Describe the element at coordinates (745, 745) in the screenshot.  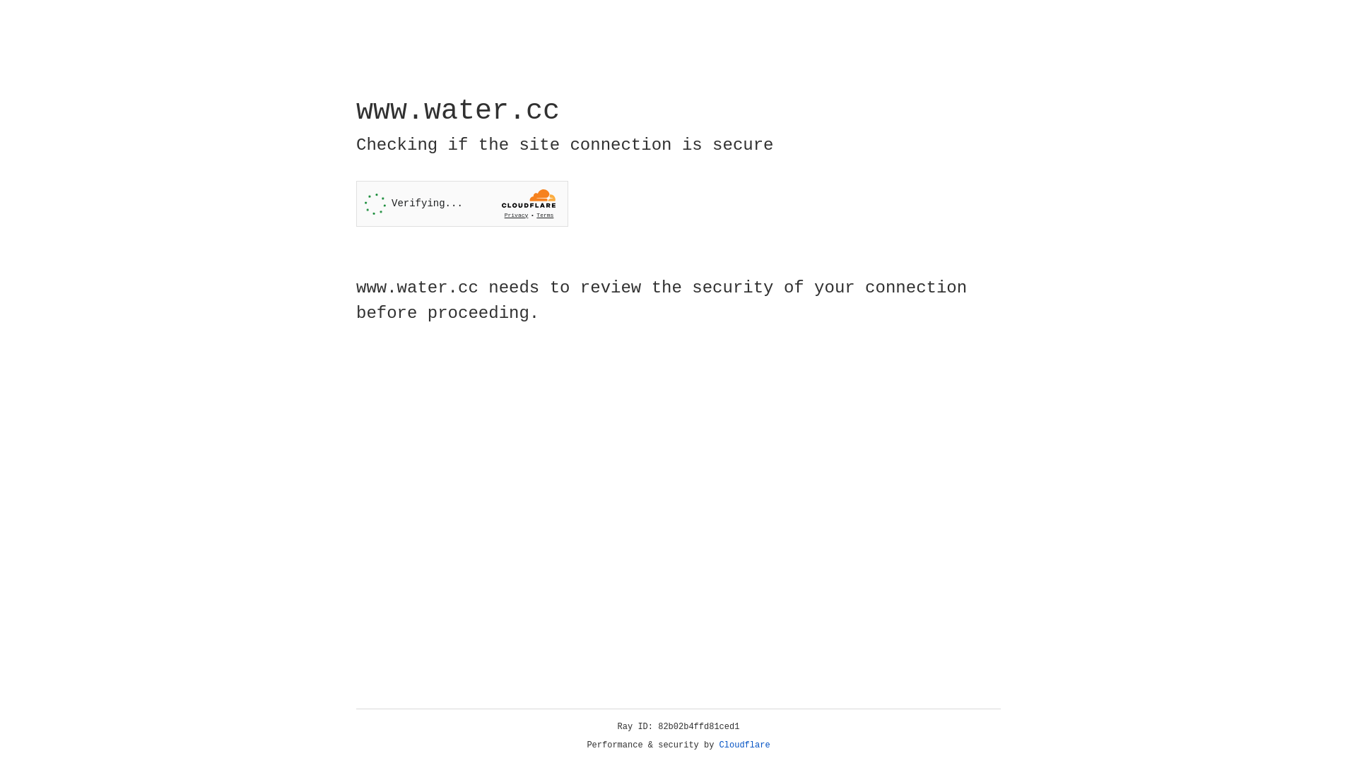
I see `Cloudflare` at that location.